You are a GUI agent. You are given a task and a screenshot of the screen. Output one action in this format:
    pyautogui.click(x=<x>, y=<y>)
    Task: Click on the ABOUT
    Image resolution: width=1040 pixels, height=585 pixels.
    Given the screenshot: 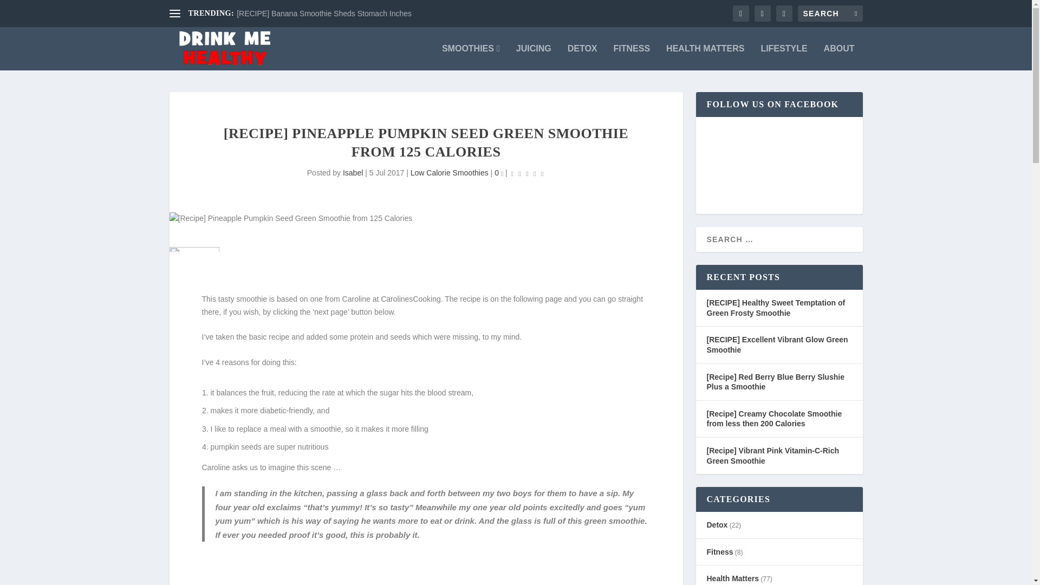 What is the action you would take?
    pyautogui.click(x=839, y=57)
    